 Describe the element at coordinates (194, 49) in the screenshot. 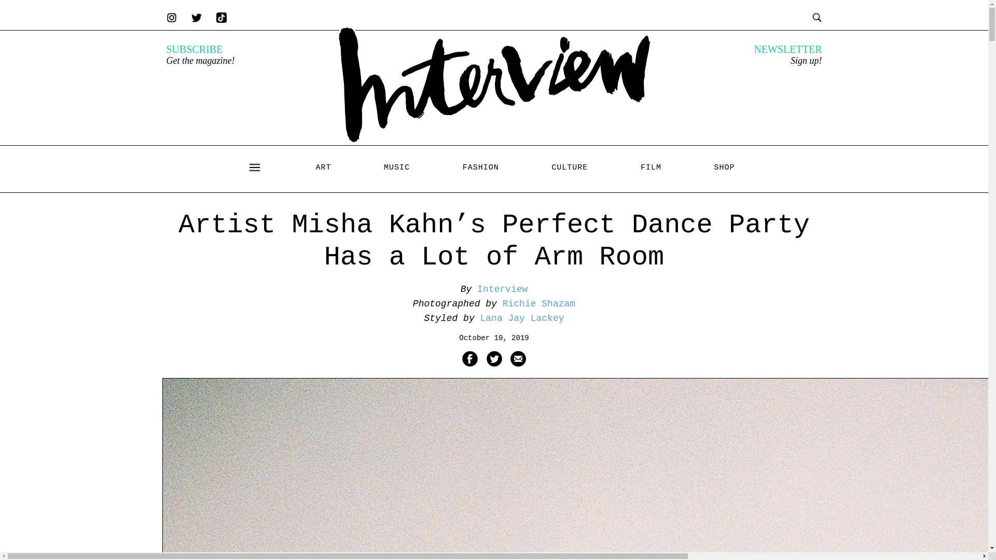

I see `SUBSCRIBE` at that location.